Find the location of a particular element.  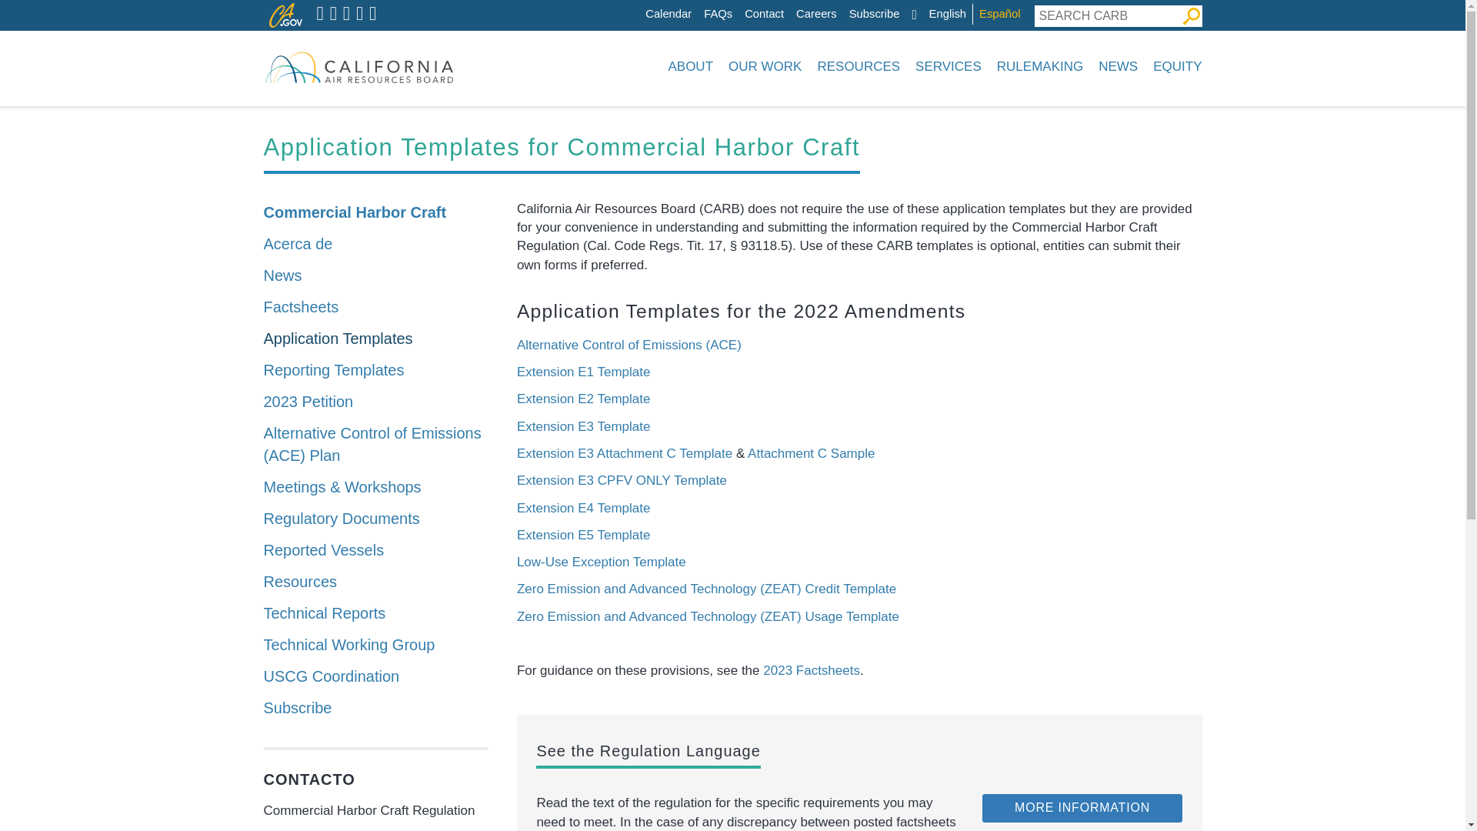

Subscribe is located at coordinates (874, 14).